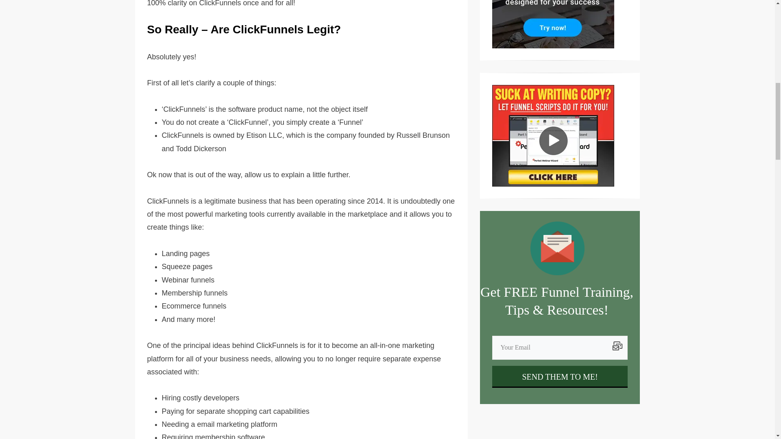 This screenshot has height=439, width=781. Describe the element at coordinates (560, 376) in the screenshot. I see `SEND THEM TO ME!` at that location.